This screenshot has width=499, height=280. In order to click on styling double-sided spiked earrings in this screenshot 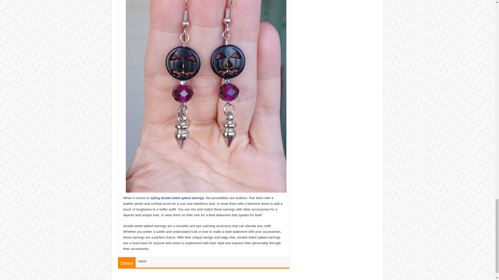, I will do `click(177, 198)`.